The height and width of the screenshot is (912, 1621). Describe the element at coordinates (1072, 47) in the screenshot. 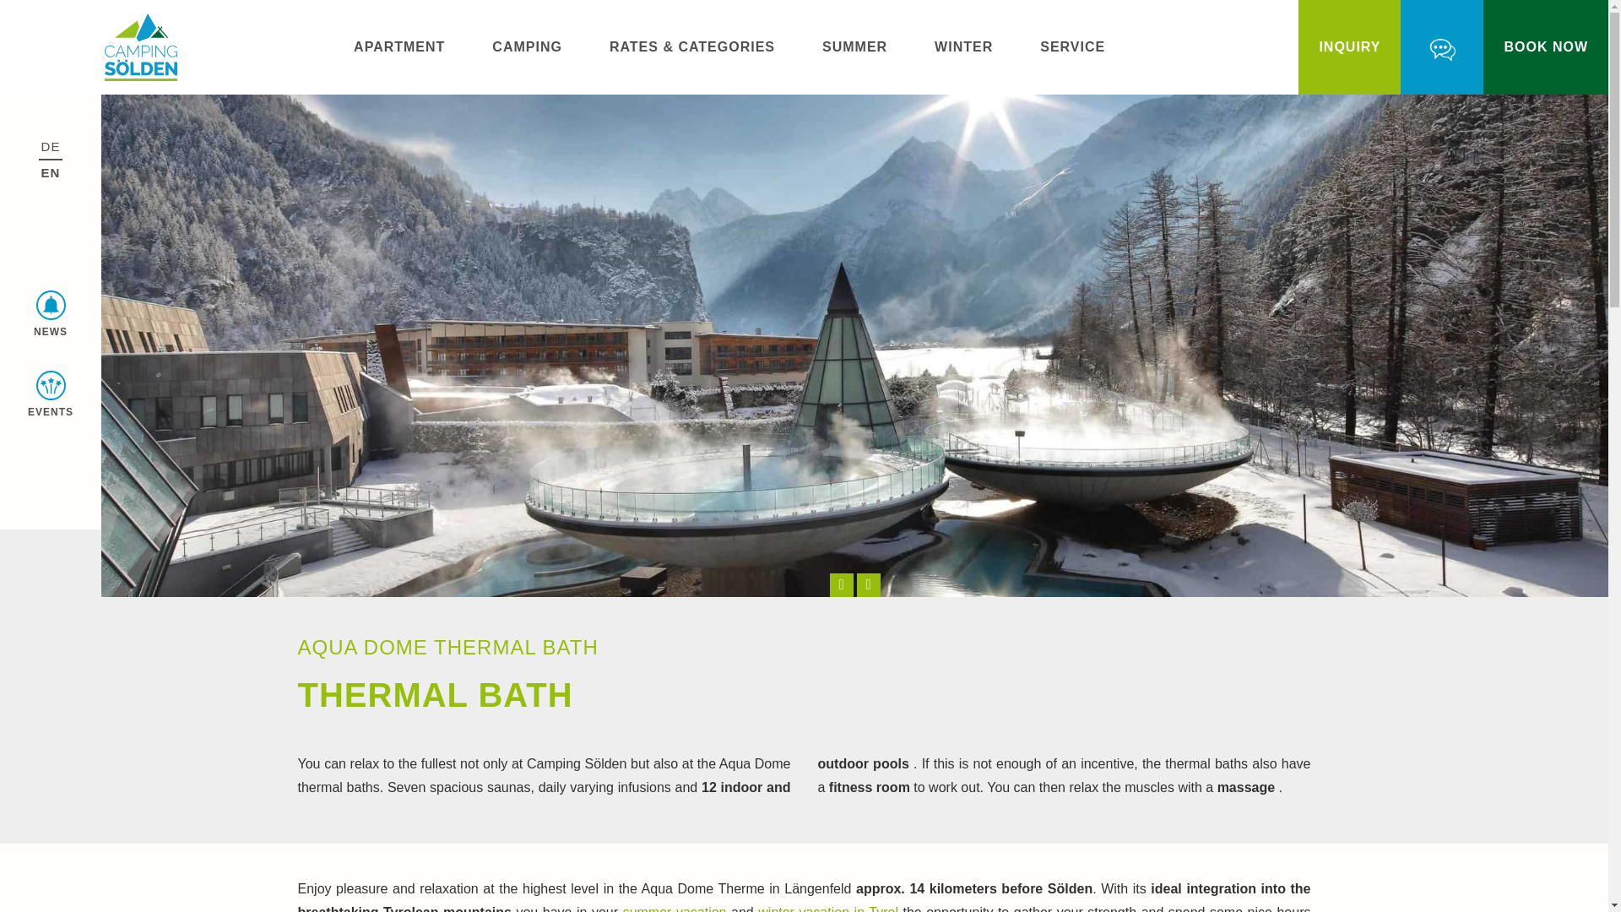

I see `SERVICE` at that location.